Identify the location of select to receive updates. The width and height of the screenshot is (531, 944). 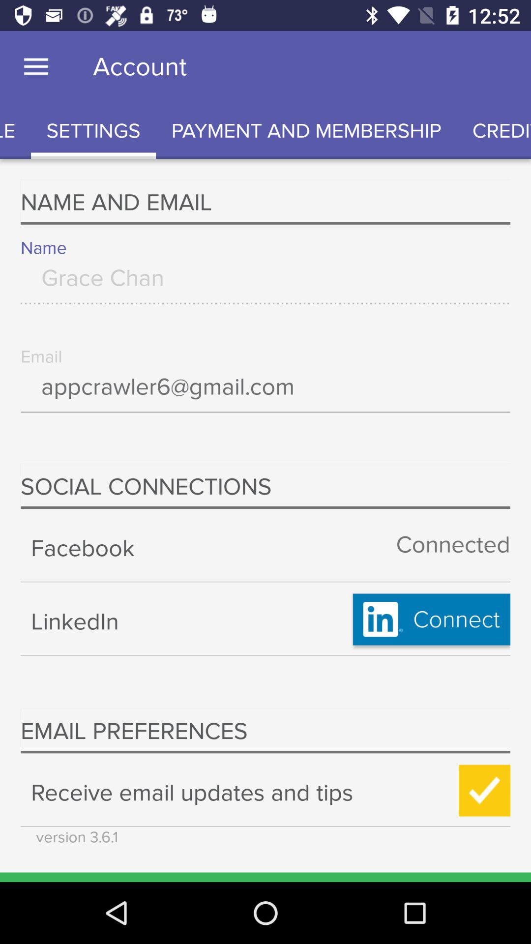
(485, 791).